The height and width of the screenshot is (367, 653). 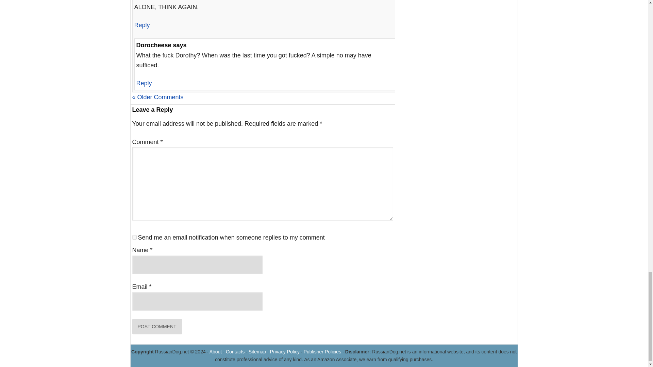 I want to click on Reply, so click(x=141, y=25).